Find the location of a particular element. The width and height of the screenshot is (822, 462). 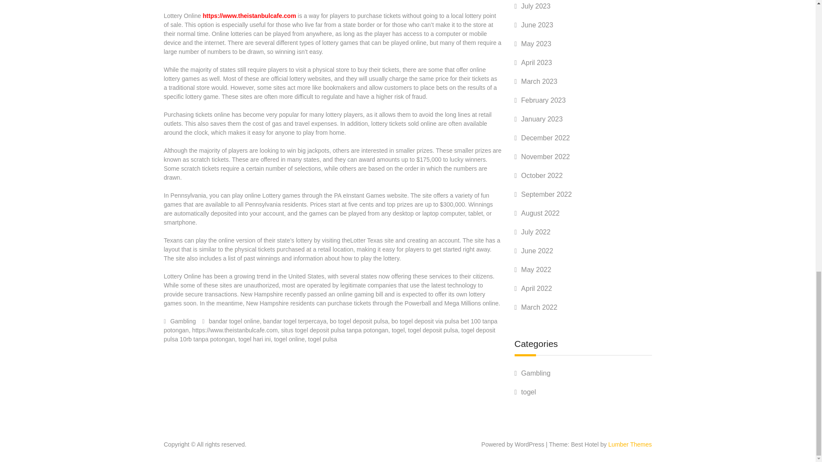

bo togel deposit pulsa is located at coordinates (359, 321).